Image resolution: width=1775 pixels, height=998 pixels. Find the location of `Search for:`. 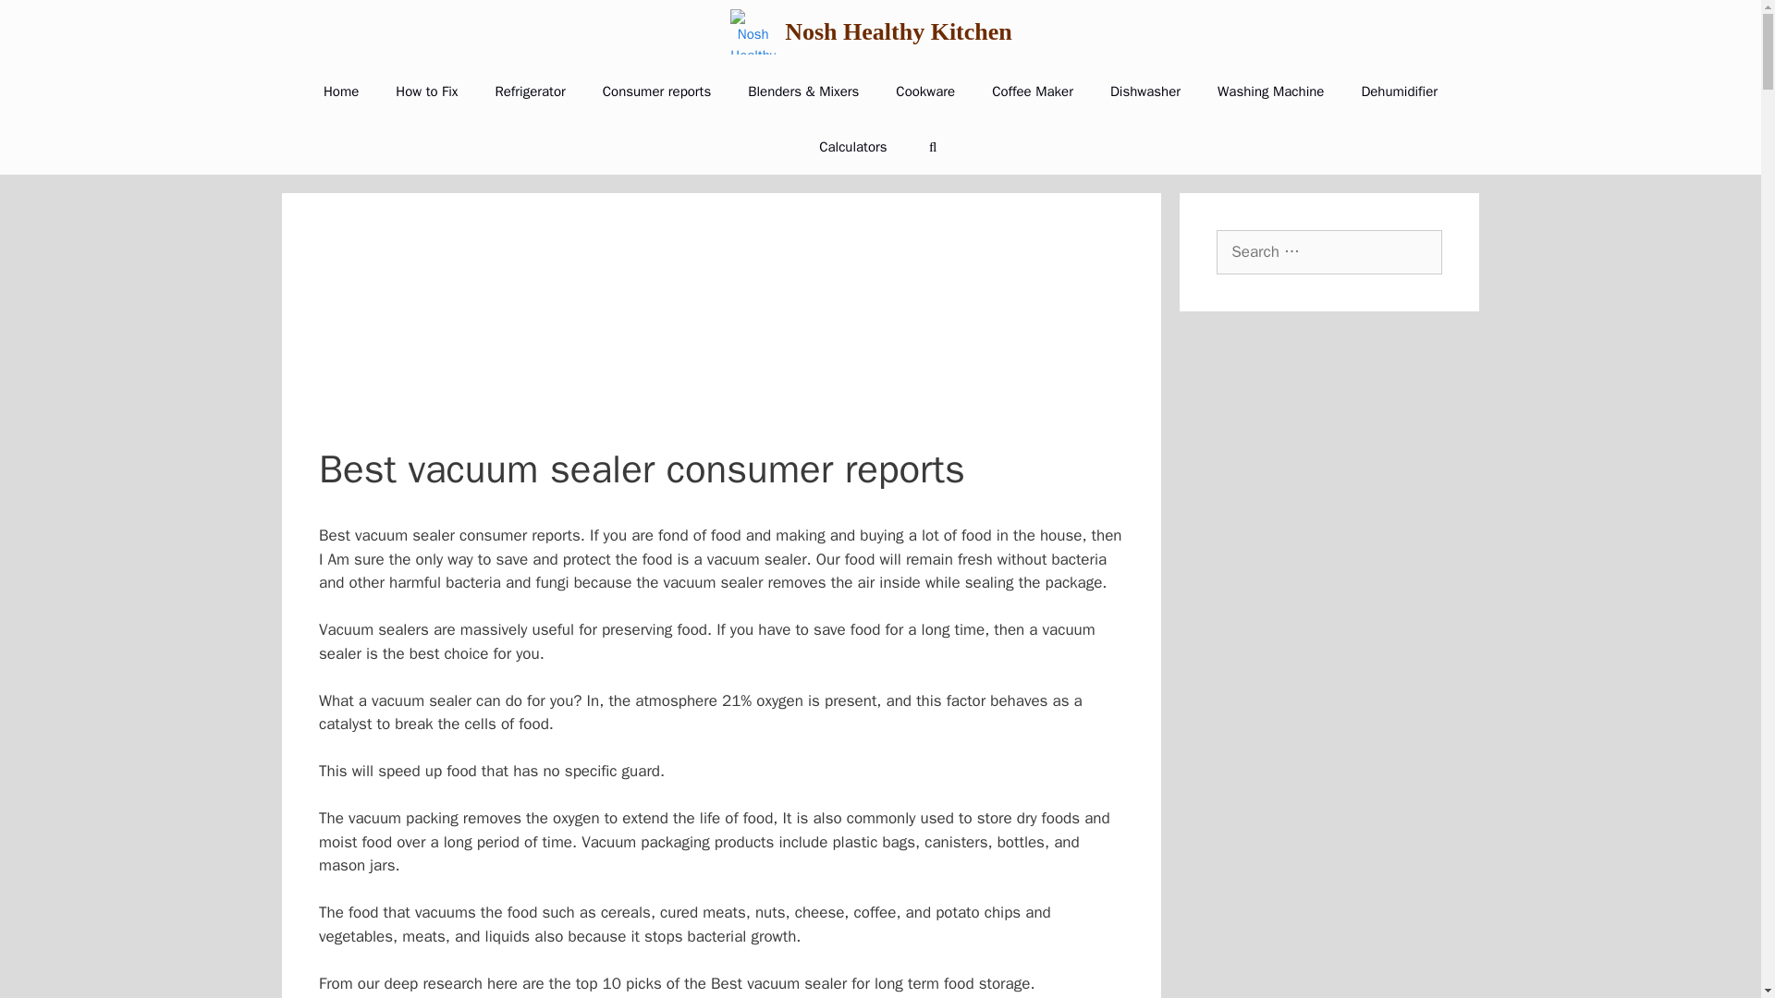

Search for: is located at coordinates (1328, 252).